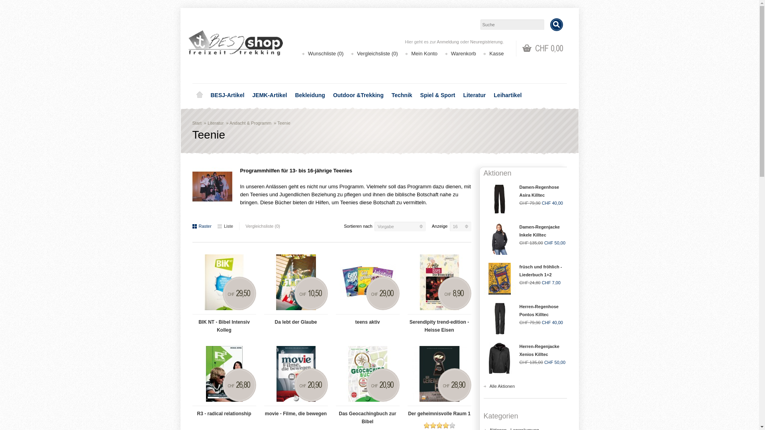  Describe the element at coordinates (539, 311) in the screenshot. I see `Herren-Regenhose Pontos Killtec` at that location.